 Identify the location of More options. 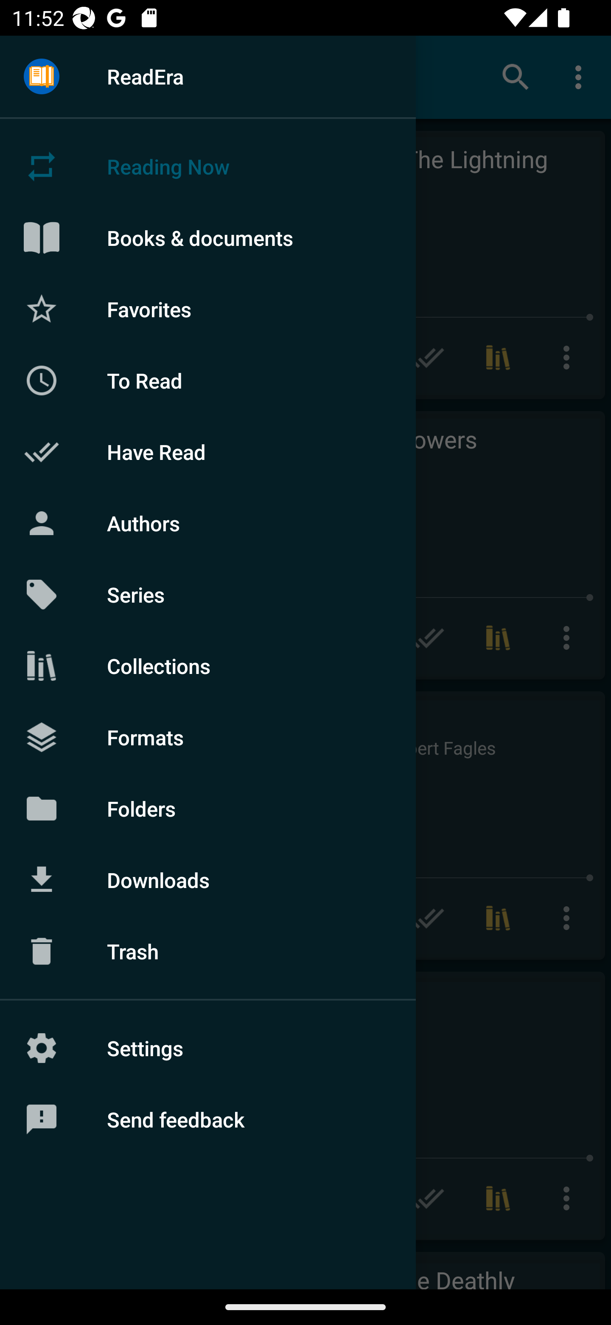
(581, 76).